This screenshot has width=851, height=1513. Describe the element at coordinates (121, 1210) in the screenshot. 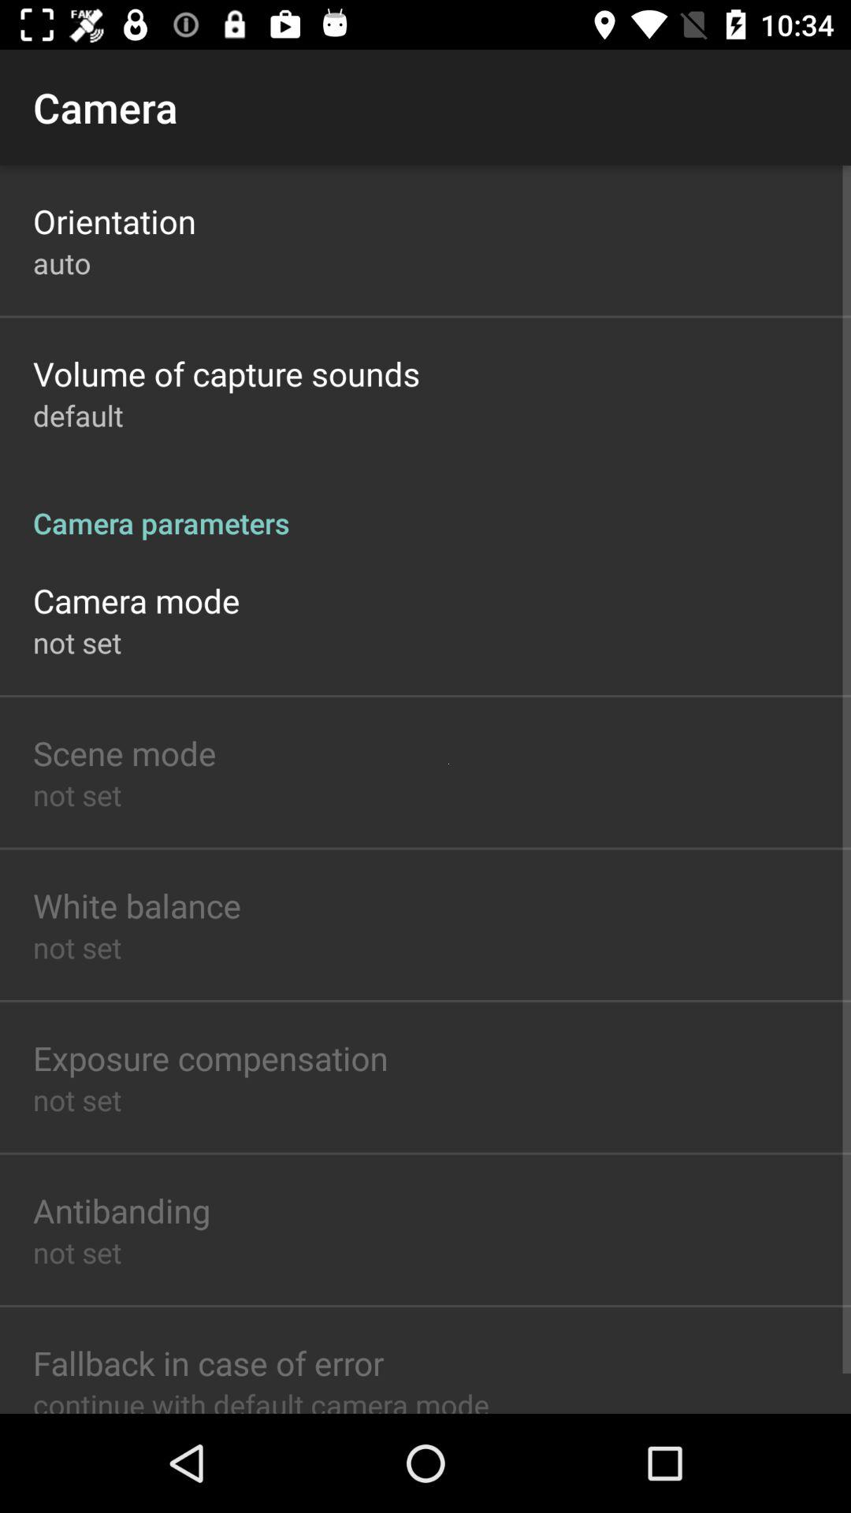

I see `swipe to antibanding icon` at that location.